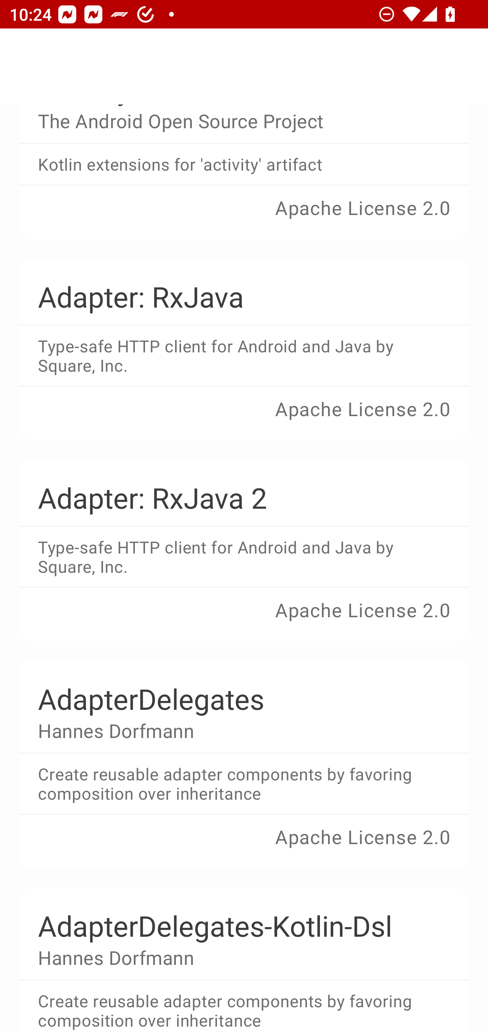  Describe the element at coordinates (244, 846) in the screenshot. I see `Apache License 2.0` at that location.